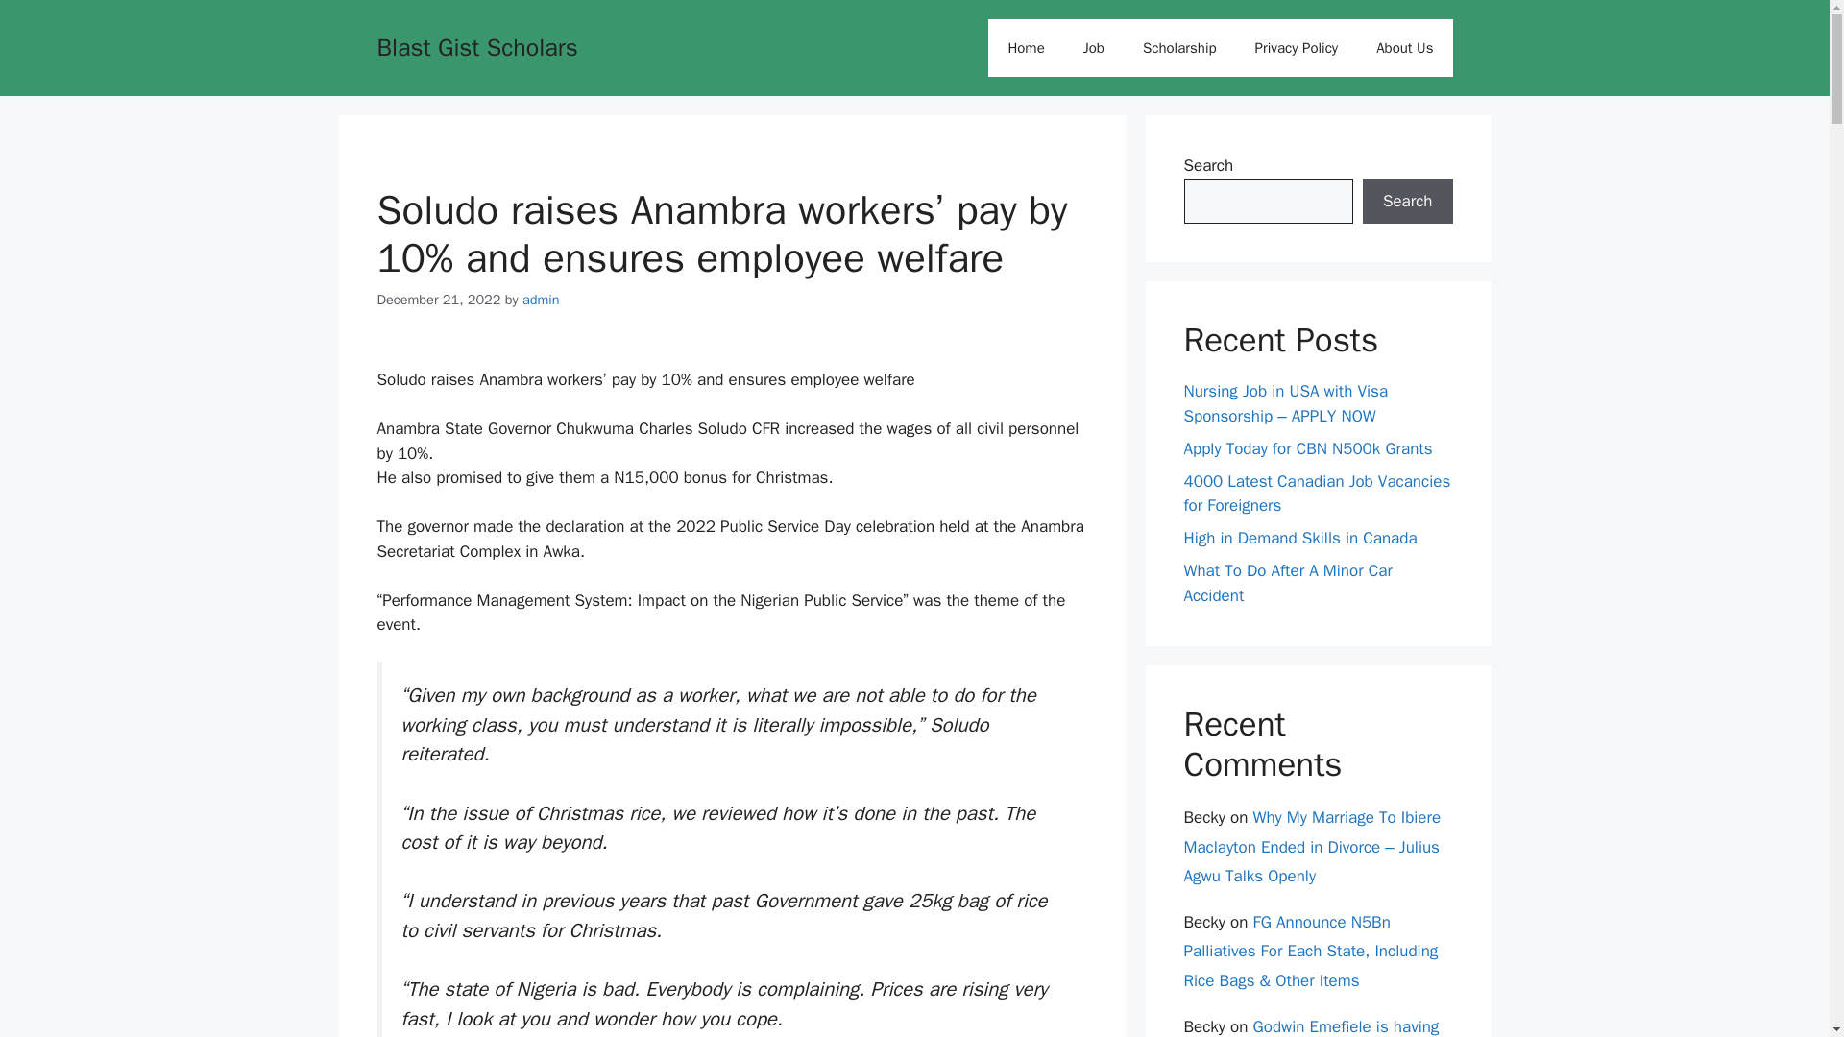 Image resolution: width=1844 pixels, height=1037 pixels. Describe the element at coordinates (1299, 538) in the screenshot. I see `High in Demand Skills in Canada` at that location.